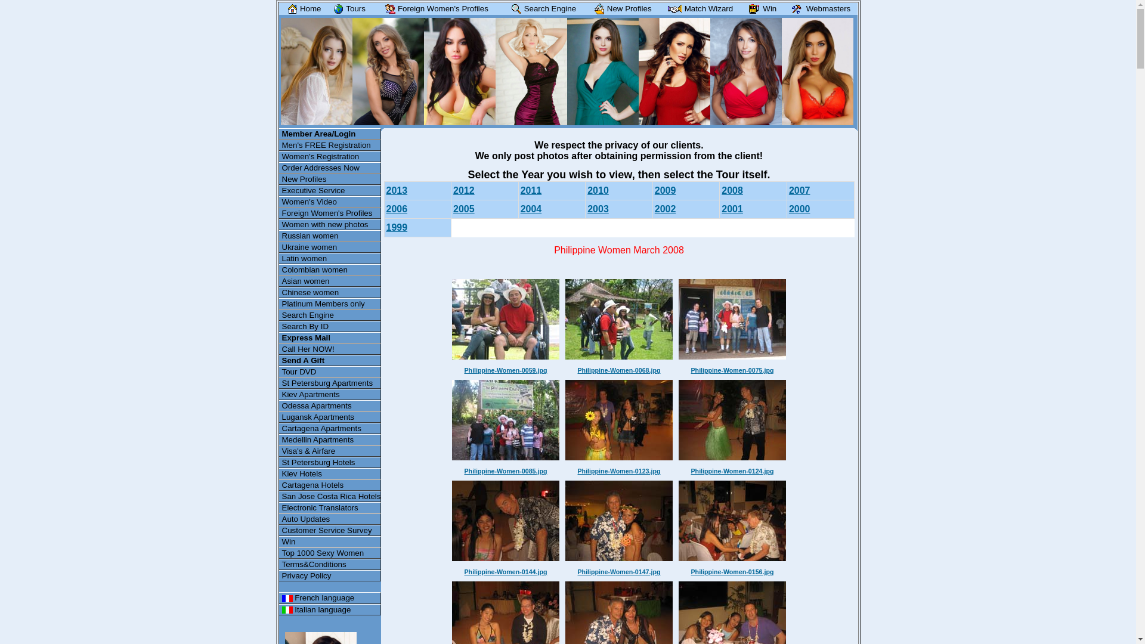  Describe the element at coordinates (330, 519) in the screenshot. I see `Auto Updates` at that location.